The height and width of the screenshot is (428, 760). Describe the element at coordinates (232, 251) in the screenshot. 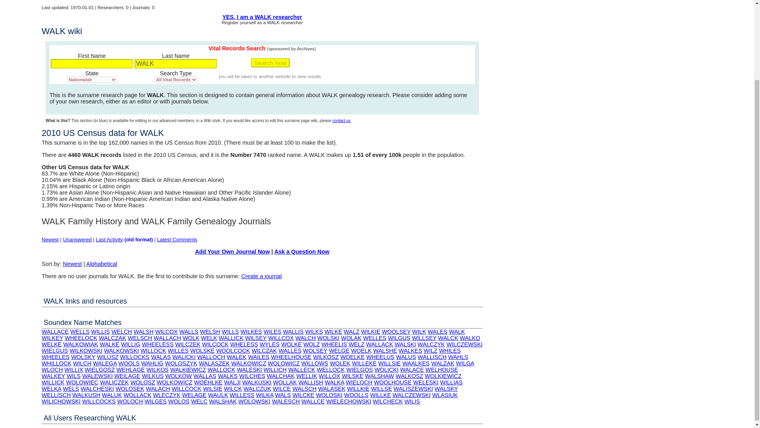

I see `Add Your Own Journal Now` at that location.